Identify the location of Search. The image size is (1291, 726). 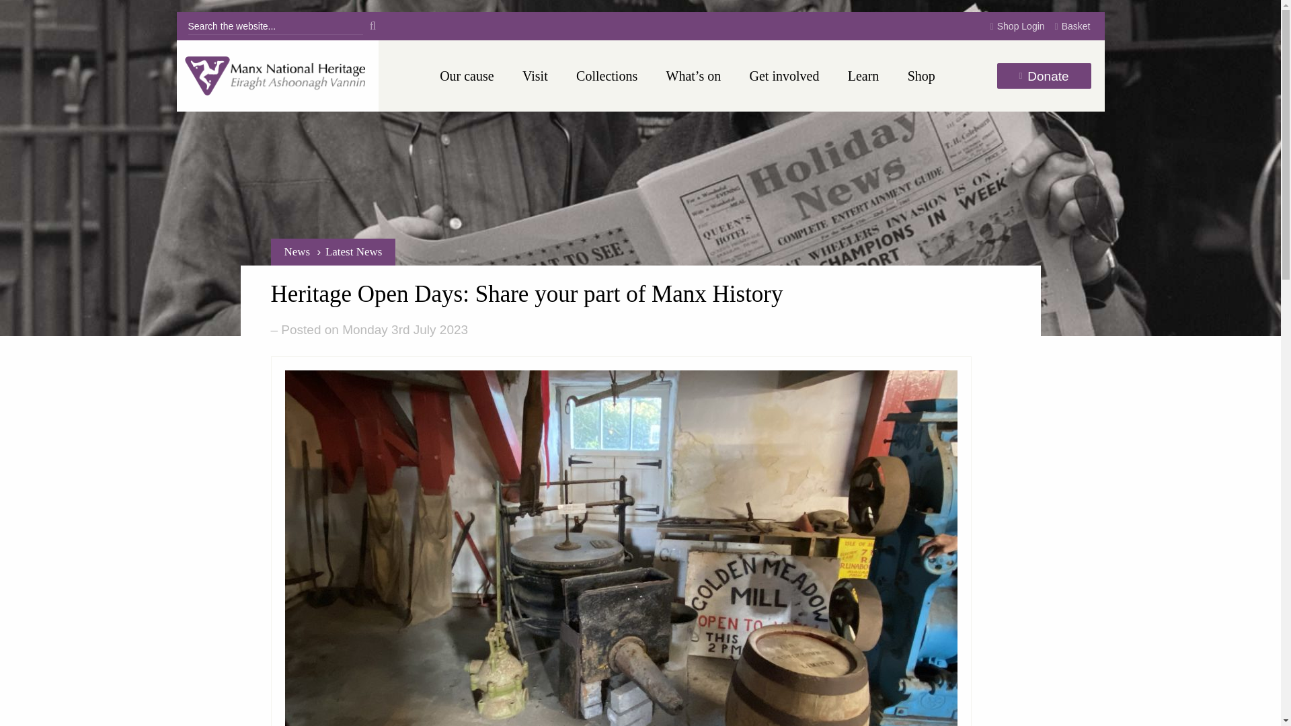
(373, 26).